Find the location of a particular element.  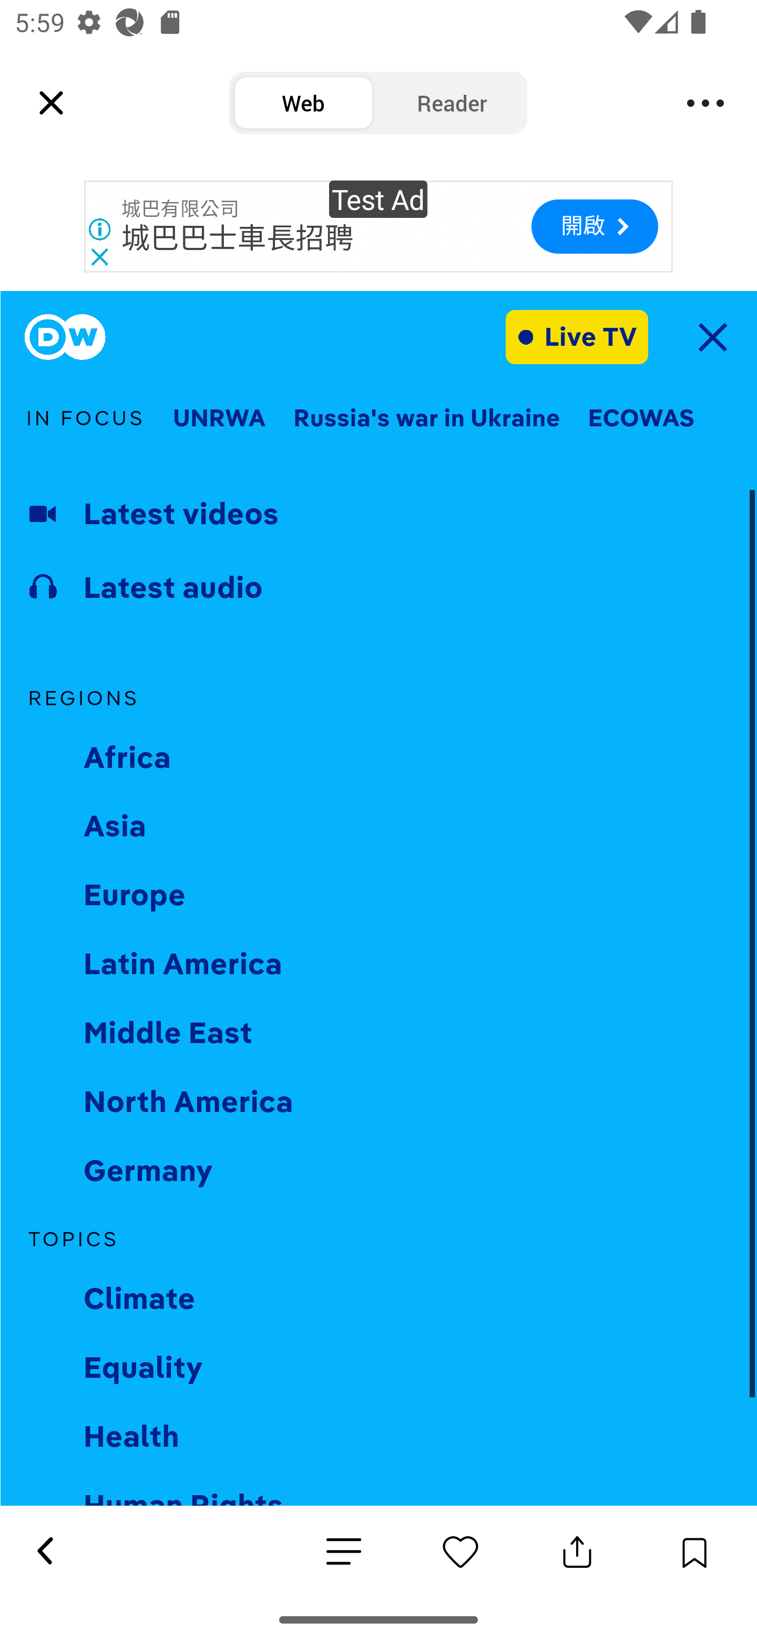

dw.com home - Made for minds is located at coordinates (65, 337).